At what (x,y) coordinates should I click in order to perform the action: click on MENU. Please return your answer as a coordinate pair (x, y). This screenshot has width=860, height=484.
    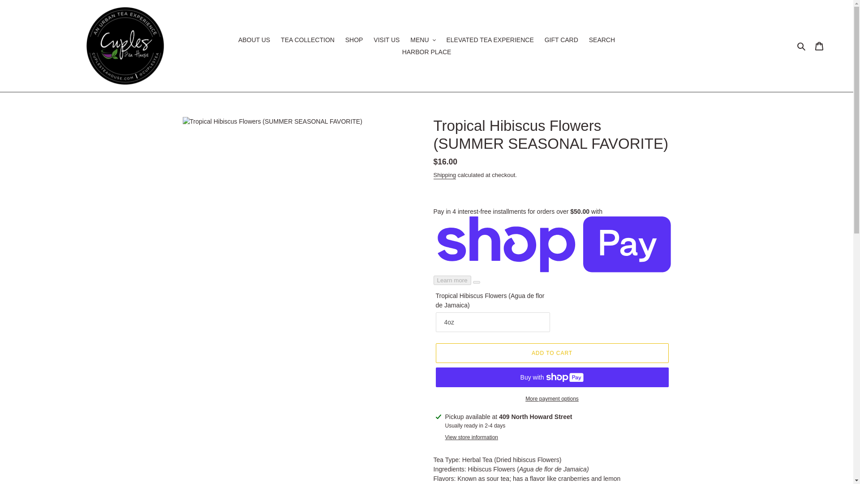
    Looking at the image, I should click on (423, 39).